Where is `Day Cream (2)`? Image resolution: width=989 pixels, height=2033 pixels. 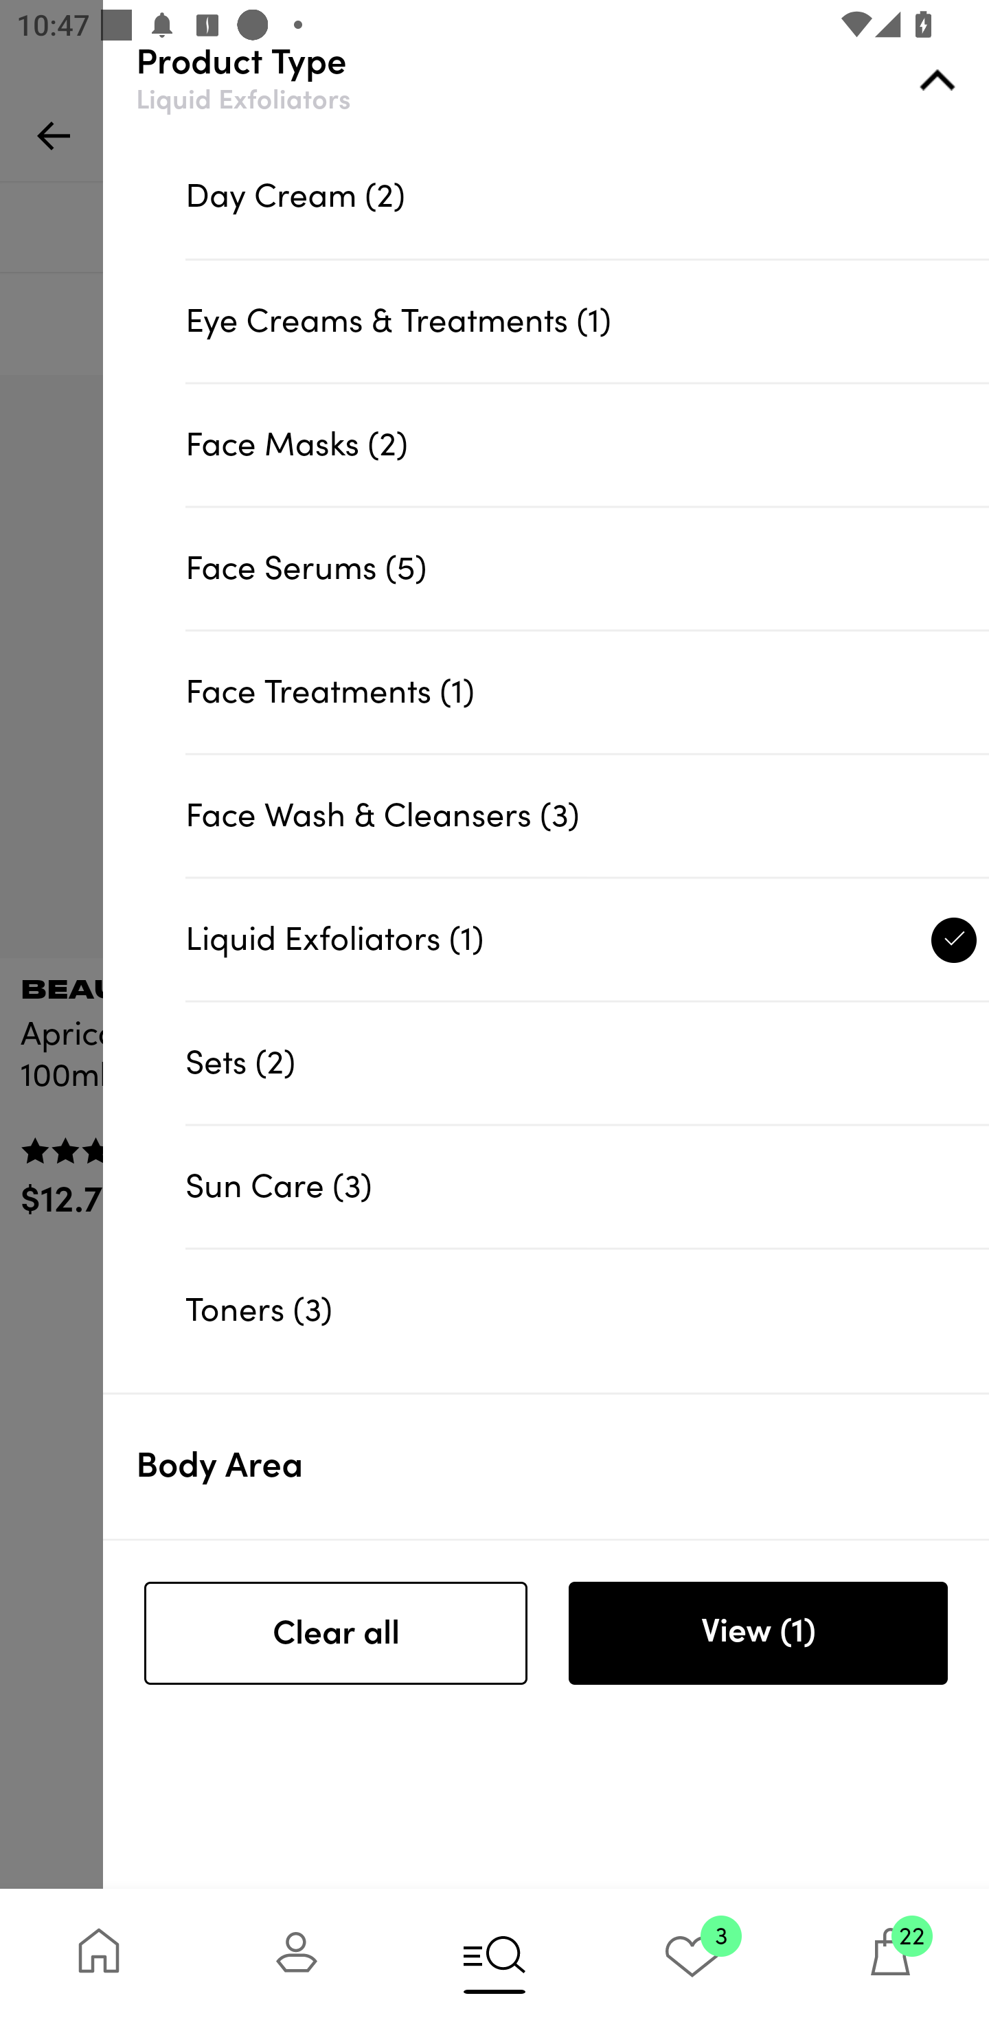 Day Cream (2) is located at coordinates (587, 196).